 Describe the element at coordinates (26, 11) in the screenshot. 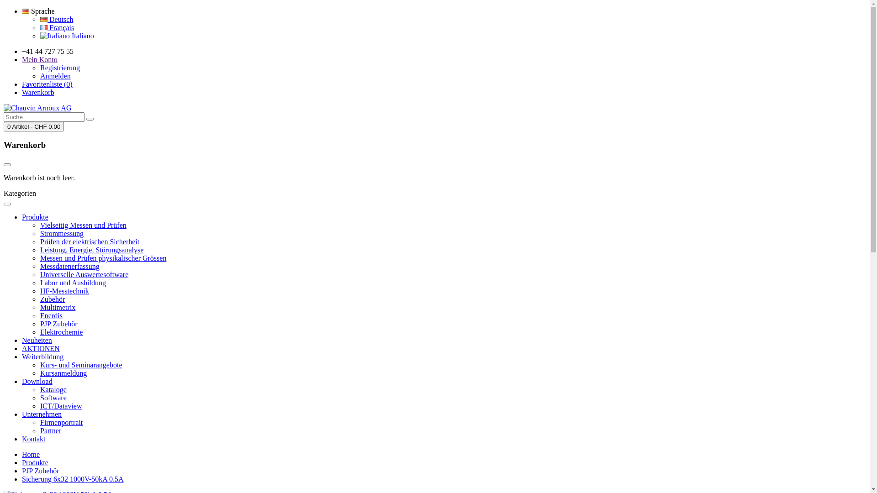

I see `Deutsch` at that location.